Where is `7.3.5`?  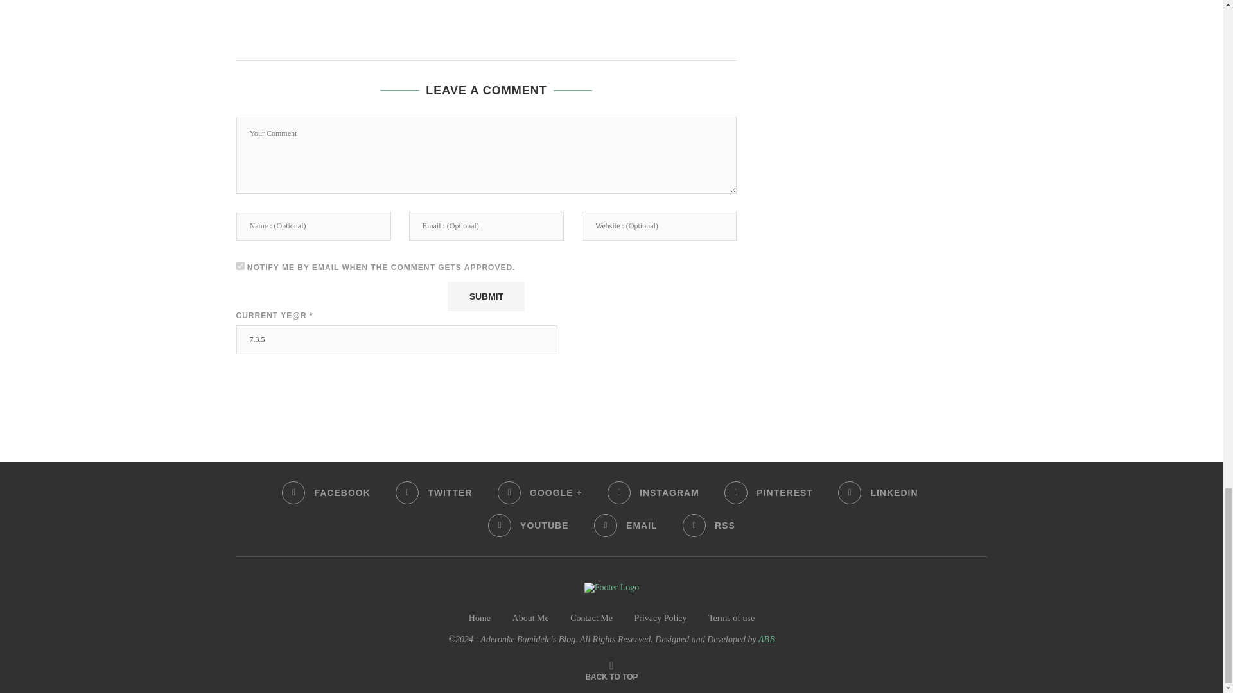
7.3.5 is located at coordinates (397, 339).